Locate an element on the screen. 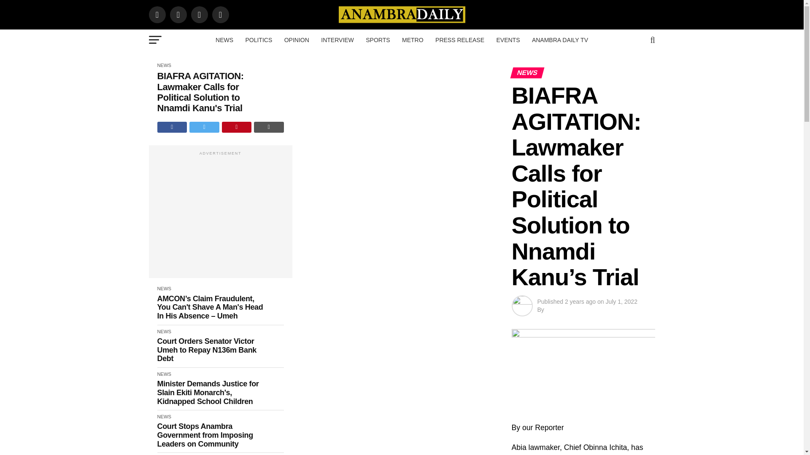 The height and width of the screenshot is (455, 810). Pin This Post is located at coordinates (237, 127).